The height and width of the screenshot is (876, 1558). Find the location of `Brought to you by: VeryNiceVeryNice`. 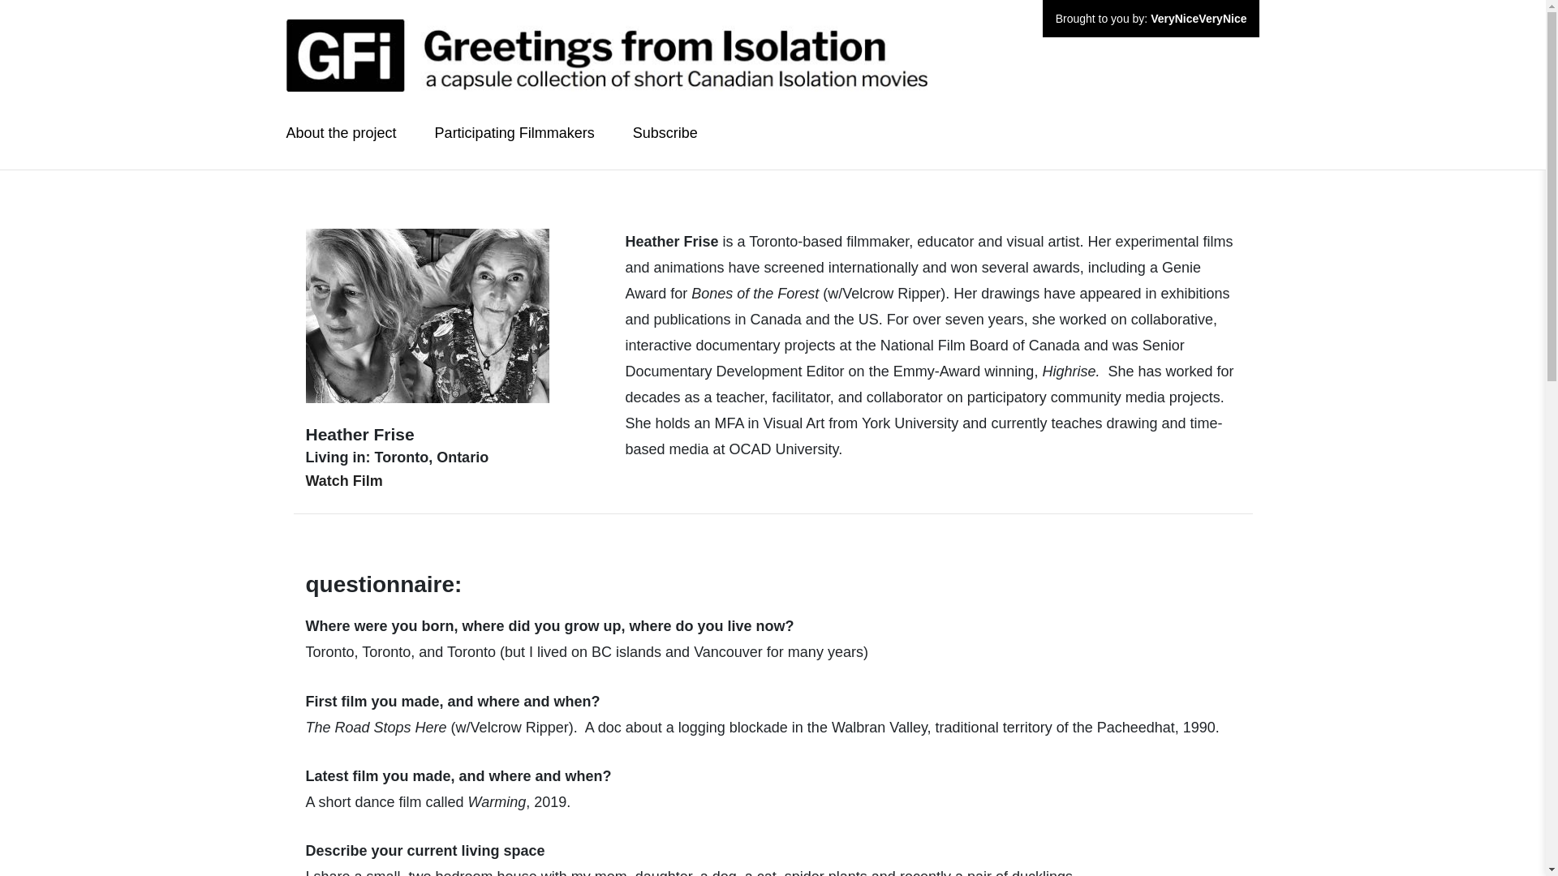

Brought to you by: VeryNiceVeryNice is located at coordinates (773, 49).